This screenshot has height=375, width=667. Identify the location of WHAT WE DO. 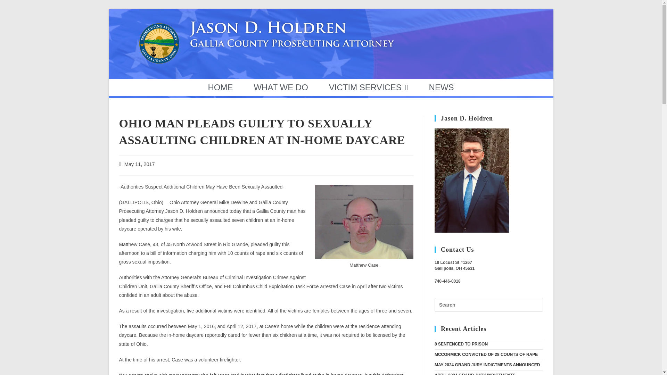
(281, 87).